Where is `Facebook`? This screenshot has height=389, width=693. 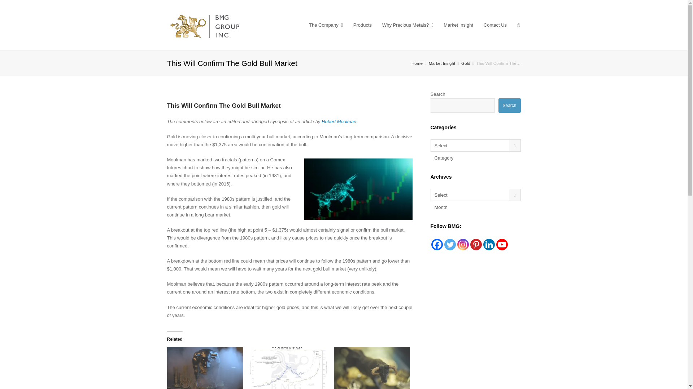 Facebook is located at coordinates (437, 245).